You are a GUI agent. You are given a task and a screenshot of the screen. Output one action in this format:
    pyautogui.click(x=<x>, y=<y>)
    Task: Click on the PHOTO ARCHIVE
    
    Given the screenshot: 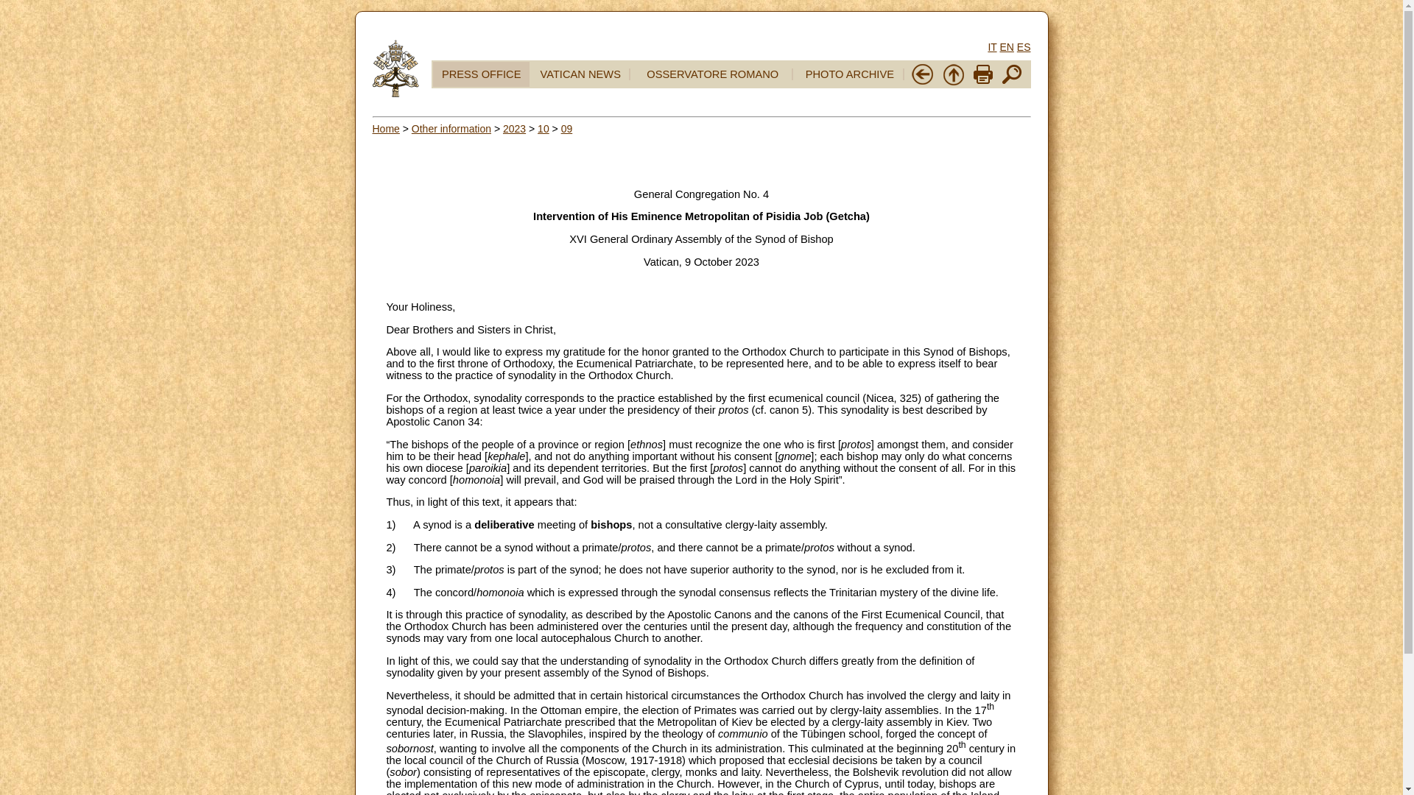 What is the action you would take?
    pyautogui.click(x=850, y=74)
    